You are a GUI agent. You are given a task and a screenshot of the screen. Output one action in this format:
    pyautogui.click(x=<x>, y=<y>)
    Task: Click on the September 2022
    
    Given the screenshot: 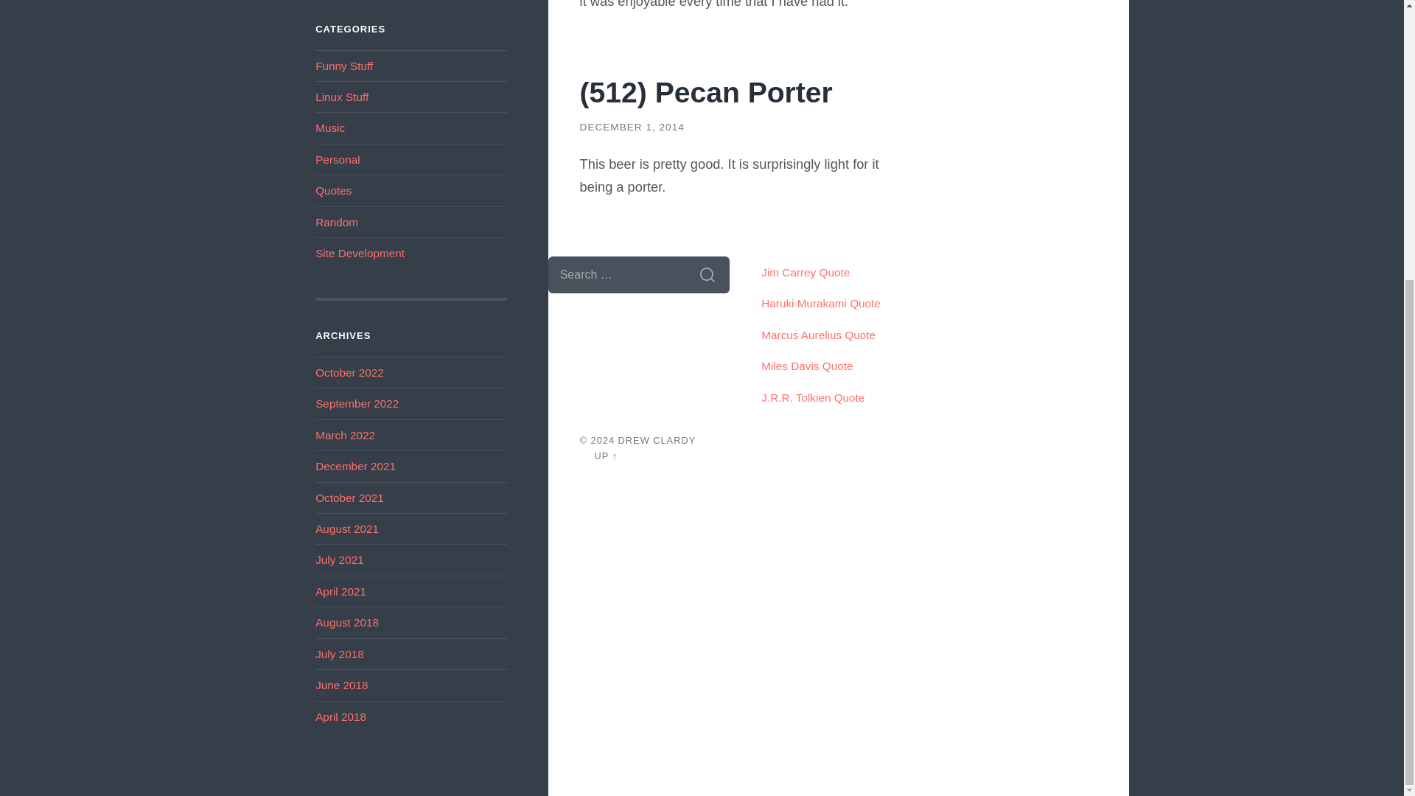 What is the action you would take?
    pyautogui.click(x=357, y=403)
    